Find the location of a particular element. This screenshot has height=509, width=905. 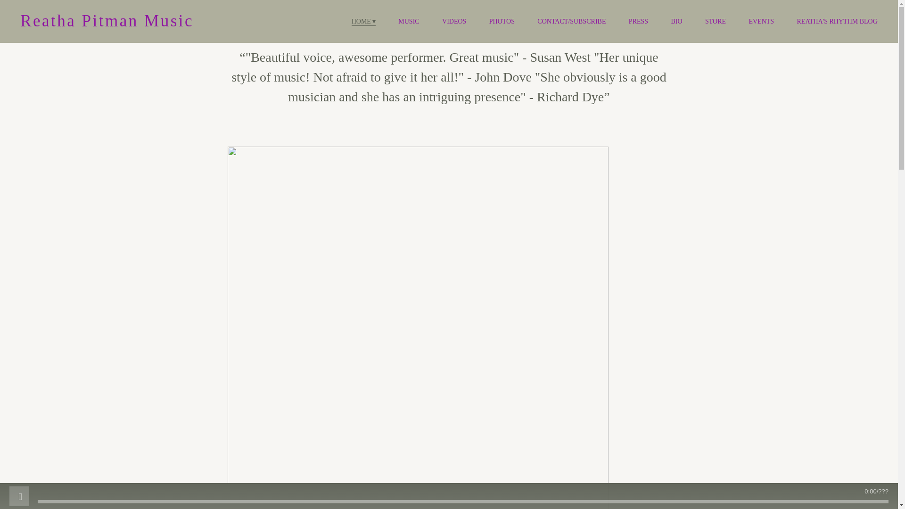

MUSIC is located at coordinates (408, 22).